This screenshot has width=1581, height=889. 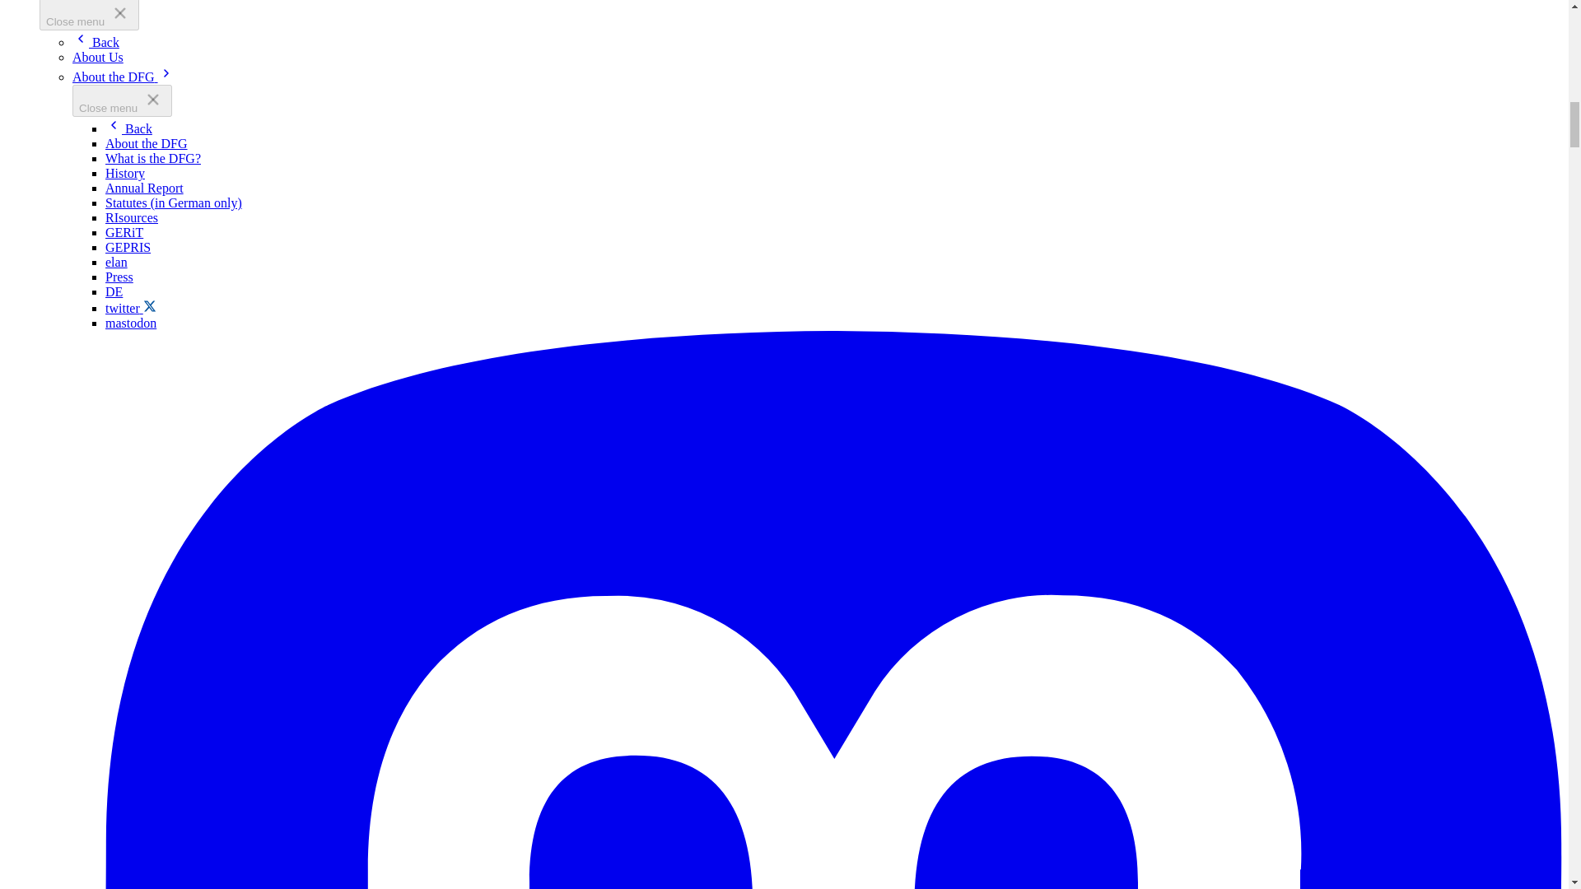 What do you see at coordinates (125, 173) in the screenshot?
I see `History` at bounding box center [125, 173].